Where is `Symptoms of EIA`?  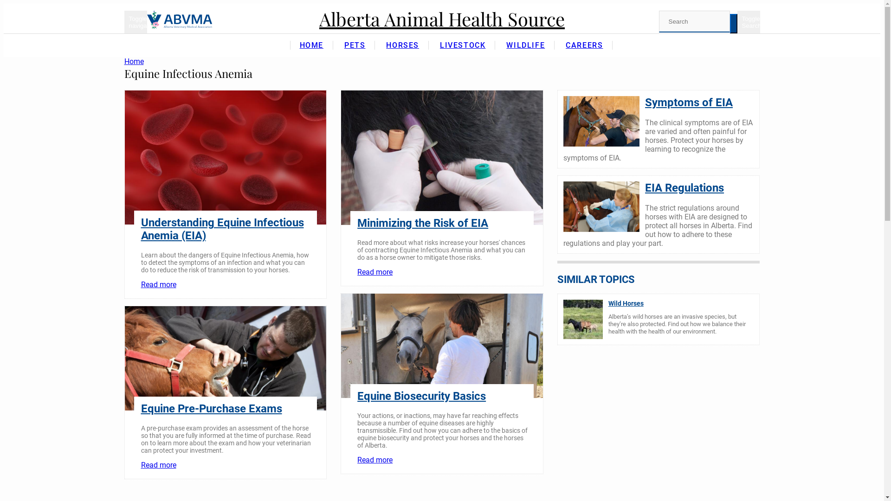 Symptoms of EIA is located at coordinates (689, 103).